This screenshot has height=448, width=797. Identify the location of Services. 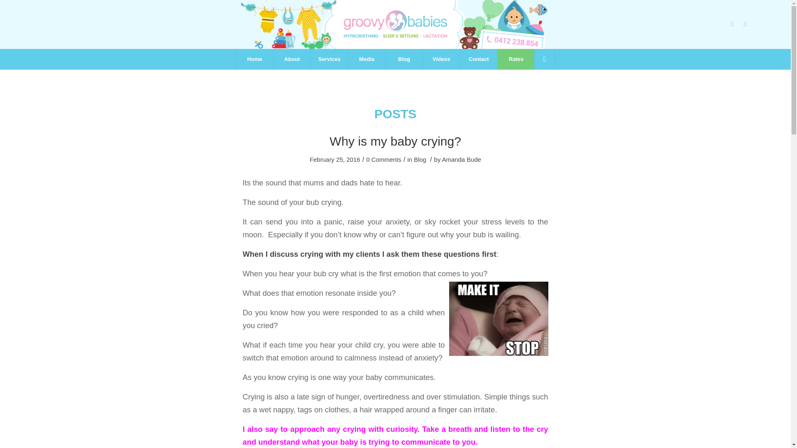
(329, 59).